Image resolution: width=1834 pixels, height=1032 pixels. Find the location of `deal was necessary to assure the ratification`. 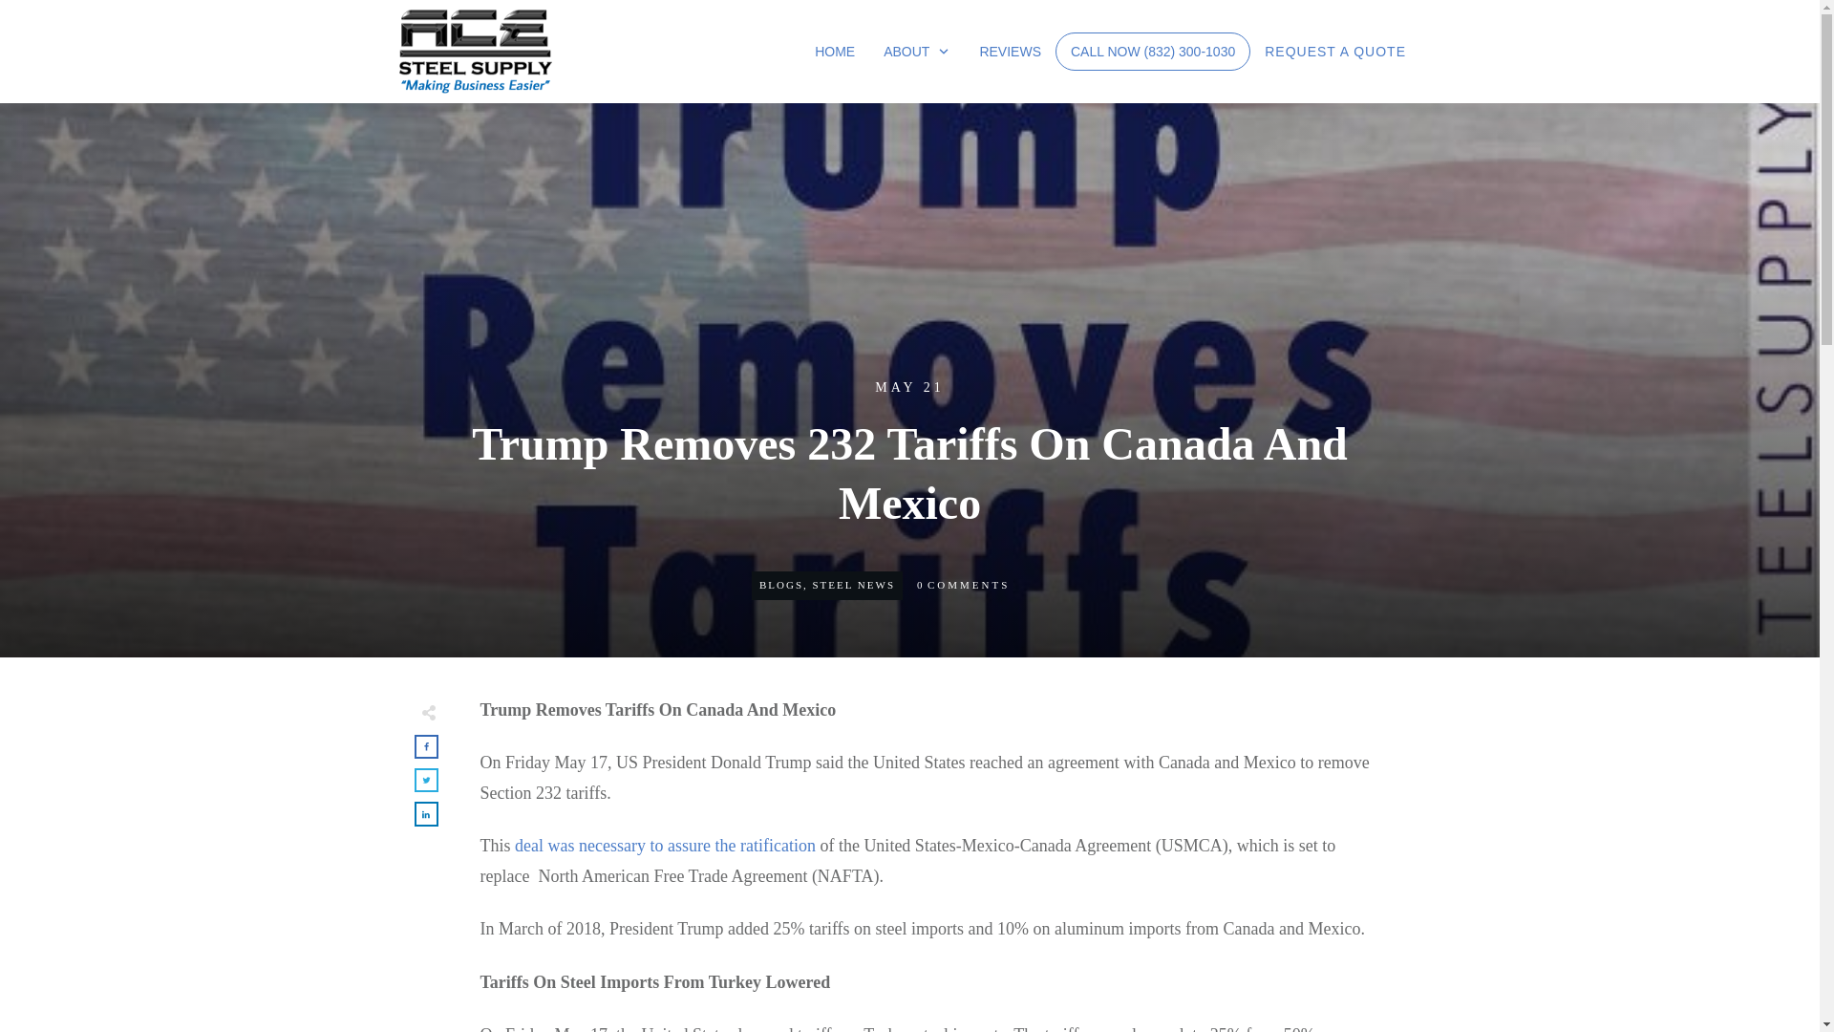

deal was necessary to assure the ratification is located at coordinates (665, 845).